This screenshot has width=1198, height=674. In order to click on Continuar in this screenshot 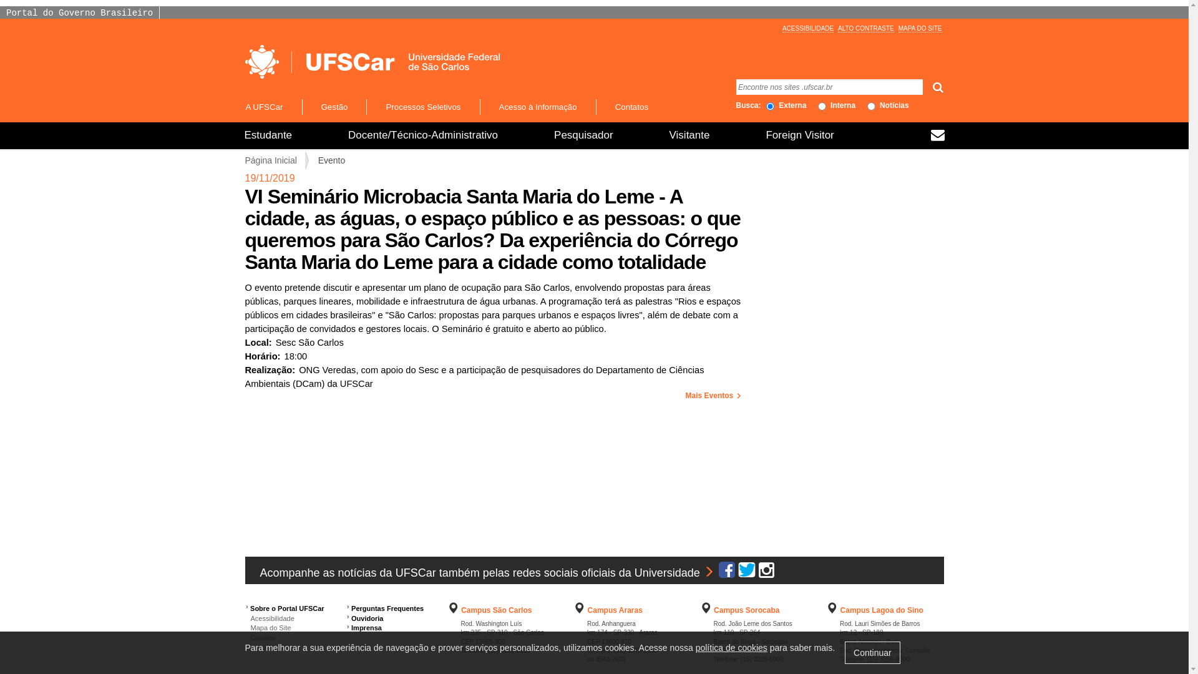, I will do `click(872, 653)`.